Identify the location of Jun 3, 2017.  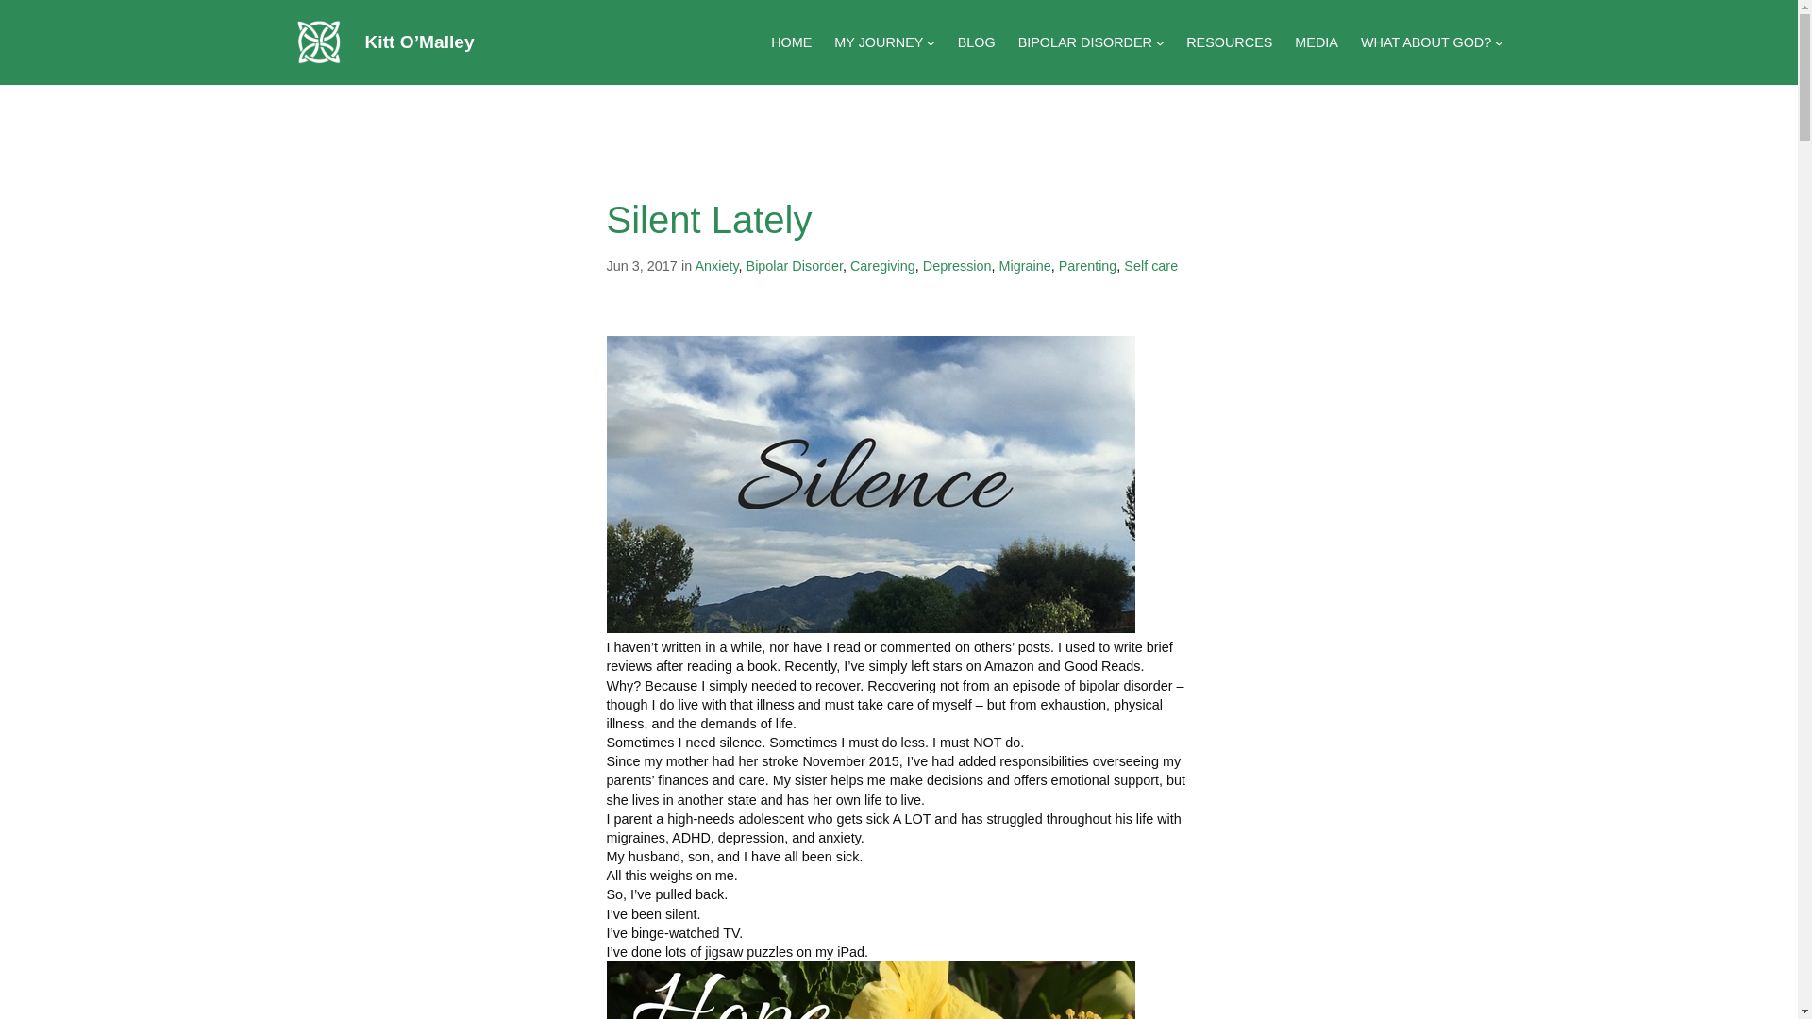
(640, 266).